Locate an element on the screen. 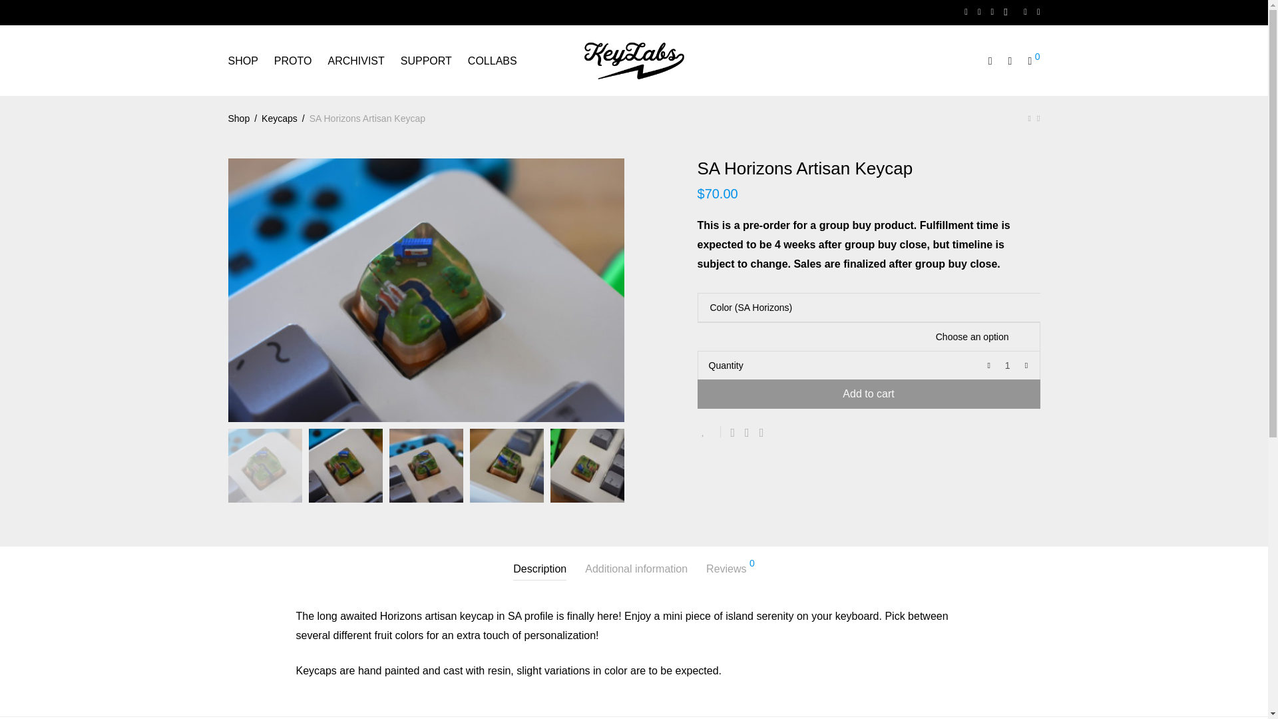  SHOP is located at coordinates (242, 61).